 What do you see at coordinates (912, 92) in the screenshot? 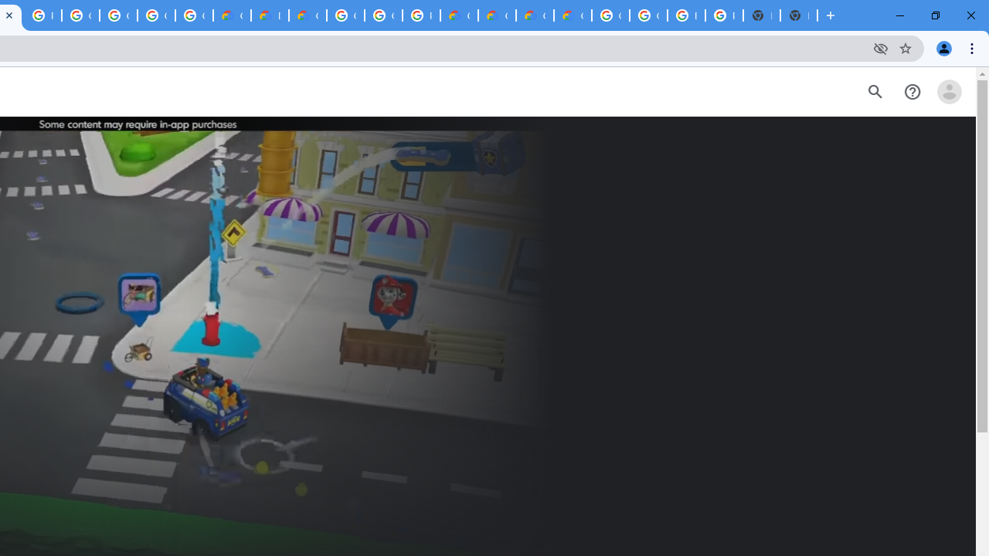
I see `Help Center` at bounding box center [912, 92].